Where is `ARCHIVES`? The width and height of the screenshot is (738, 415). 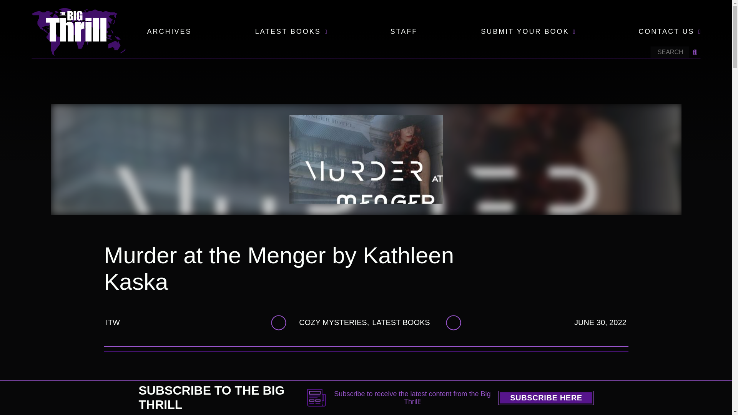
ARCHIVES is located at coordinates (169, 32).